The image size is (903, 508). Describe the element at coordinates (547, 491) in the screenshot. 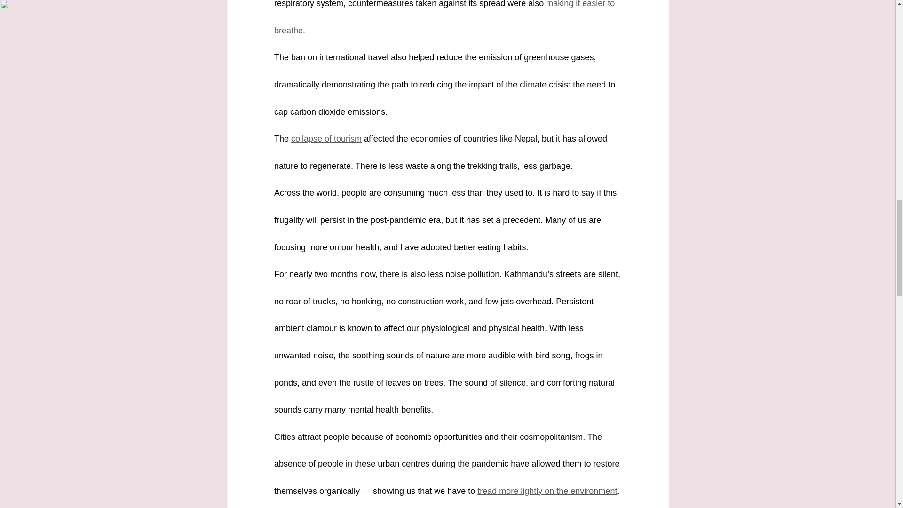

I see `tread more lightly on the environment` at that location.